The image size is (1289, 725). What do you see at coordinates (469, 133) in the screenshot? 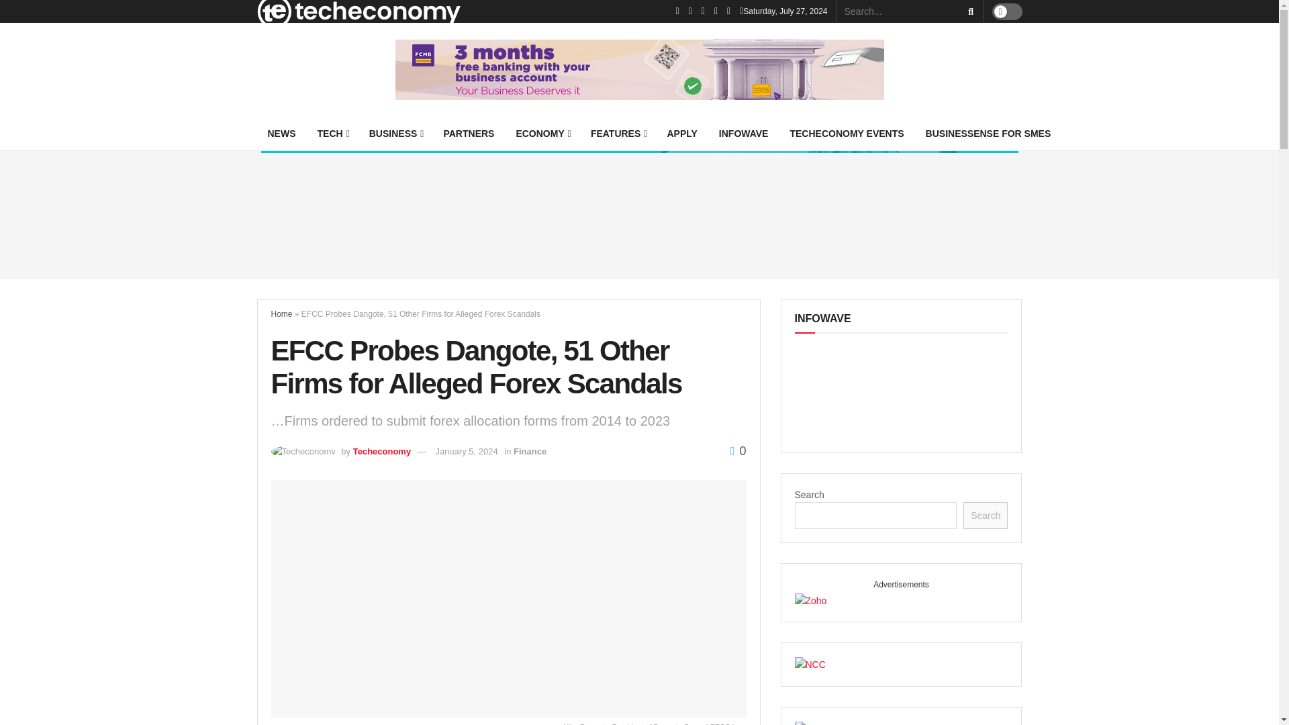
I see `PARTNERS` at bounding box center [469, 133].